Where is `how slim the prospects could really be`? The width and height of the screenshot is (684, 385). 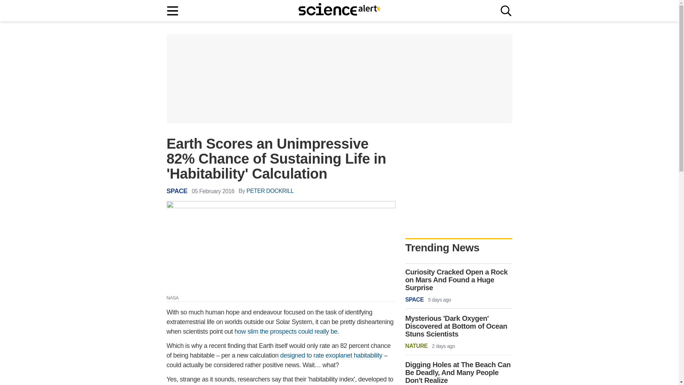
how slim the prospects could really be is located at coordinates (286, 332).